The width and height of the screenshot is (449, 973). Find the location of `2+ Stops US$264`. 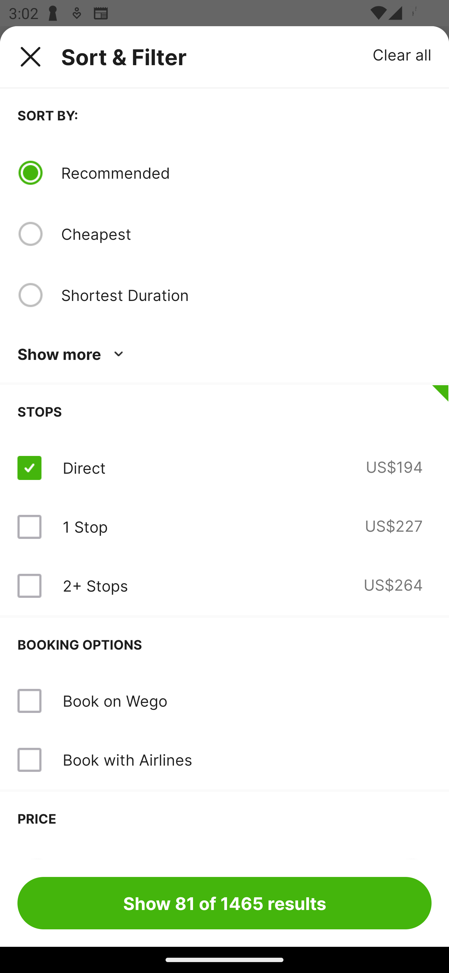

2+ Stops US$264 is located at coordinates (224, 586).